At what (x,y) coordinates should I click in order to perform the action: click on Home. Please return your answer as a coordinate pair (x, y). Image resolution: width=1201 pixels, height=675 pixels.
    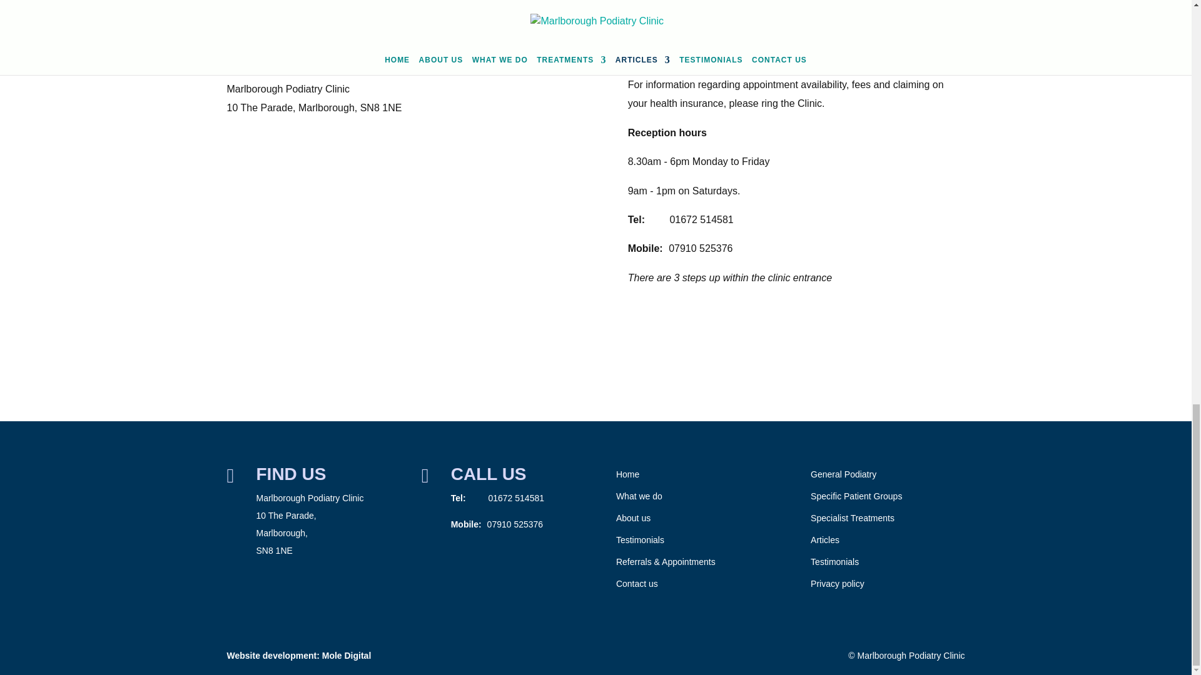
    Looking at the image, I should click on (627, 474).